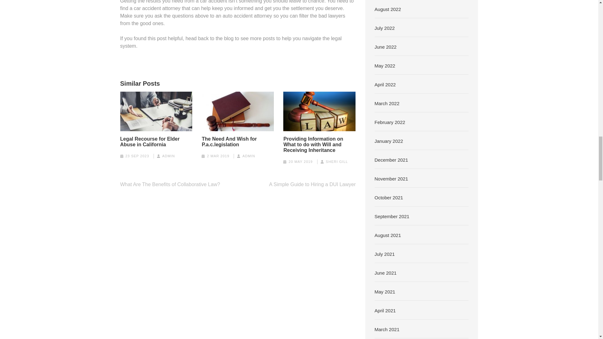  What do you see at coordinates (237, 142) in the screenshot?
I see `The Need And Wish for P.a.c.legislation` at bounding box center [237, 142].